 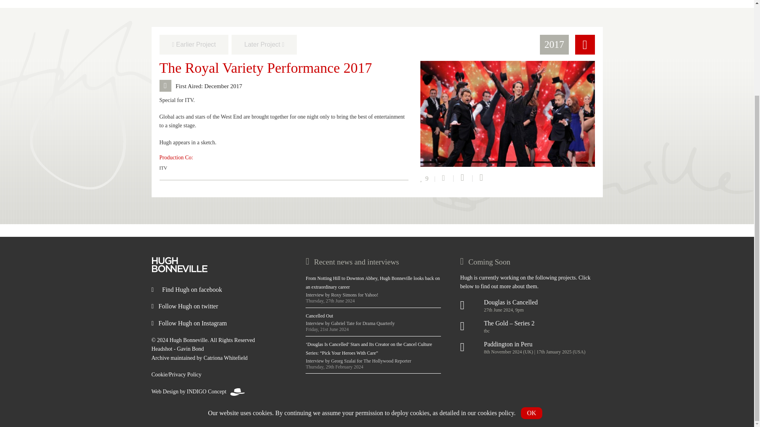 What do you see at coordinates (531, 302) in the screenshot?
I see `More on Douglas is Cancelled` at bounding box center [531, 302].